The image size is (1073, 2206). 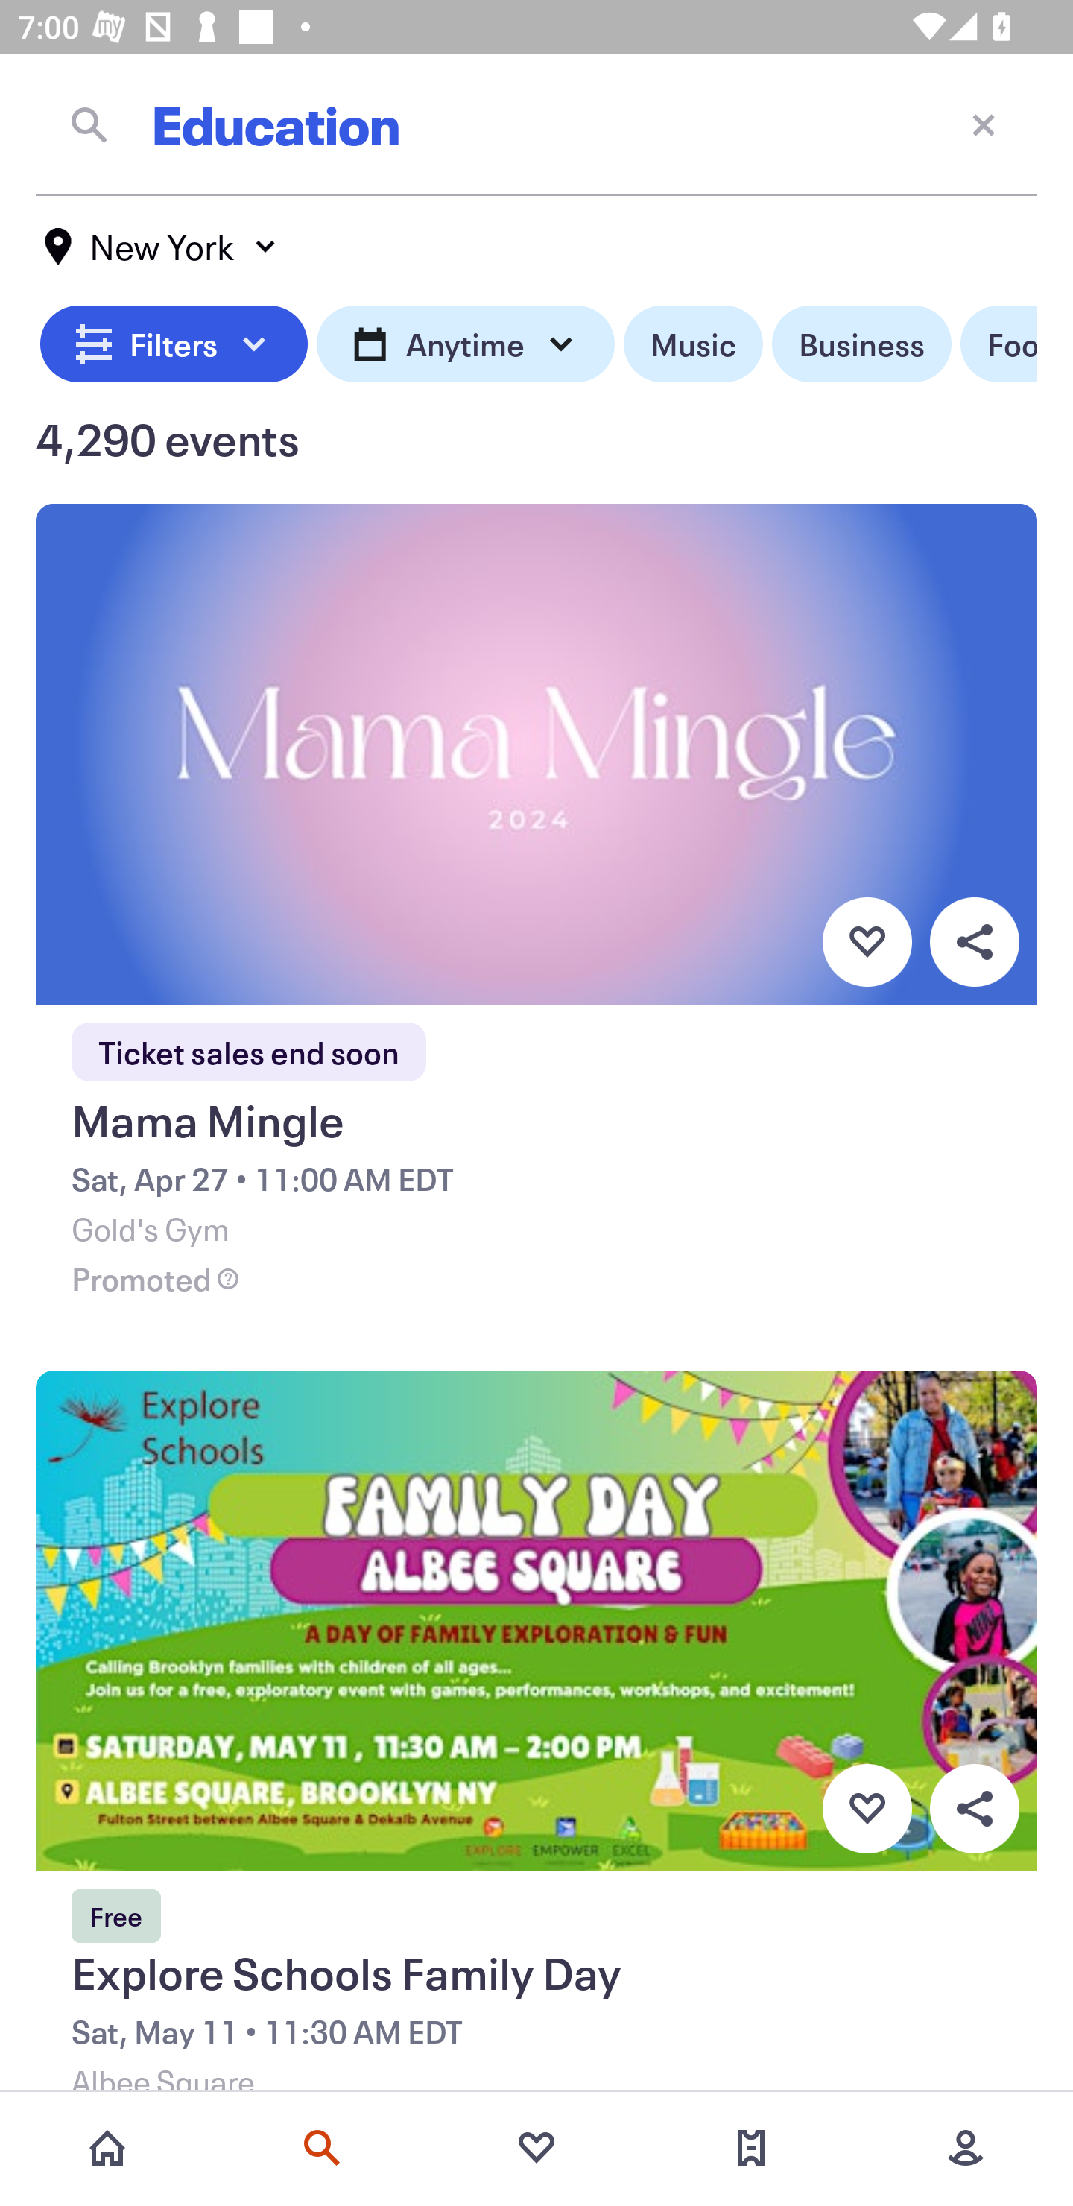 I want to click on Overflow menu button, so click(x=974, y=941).